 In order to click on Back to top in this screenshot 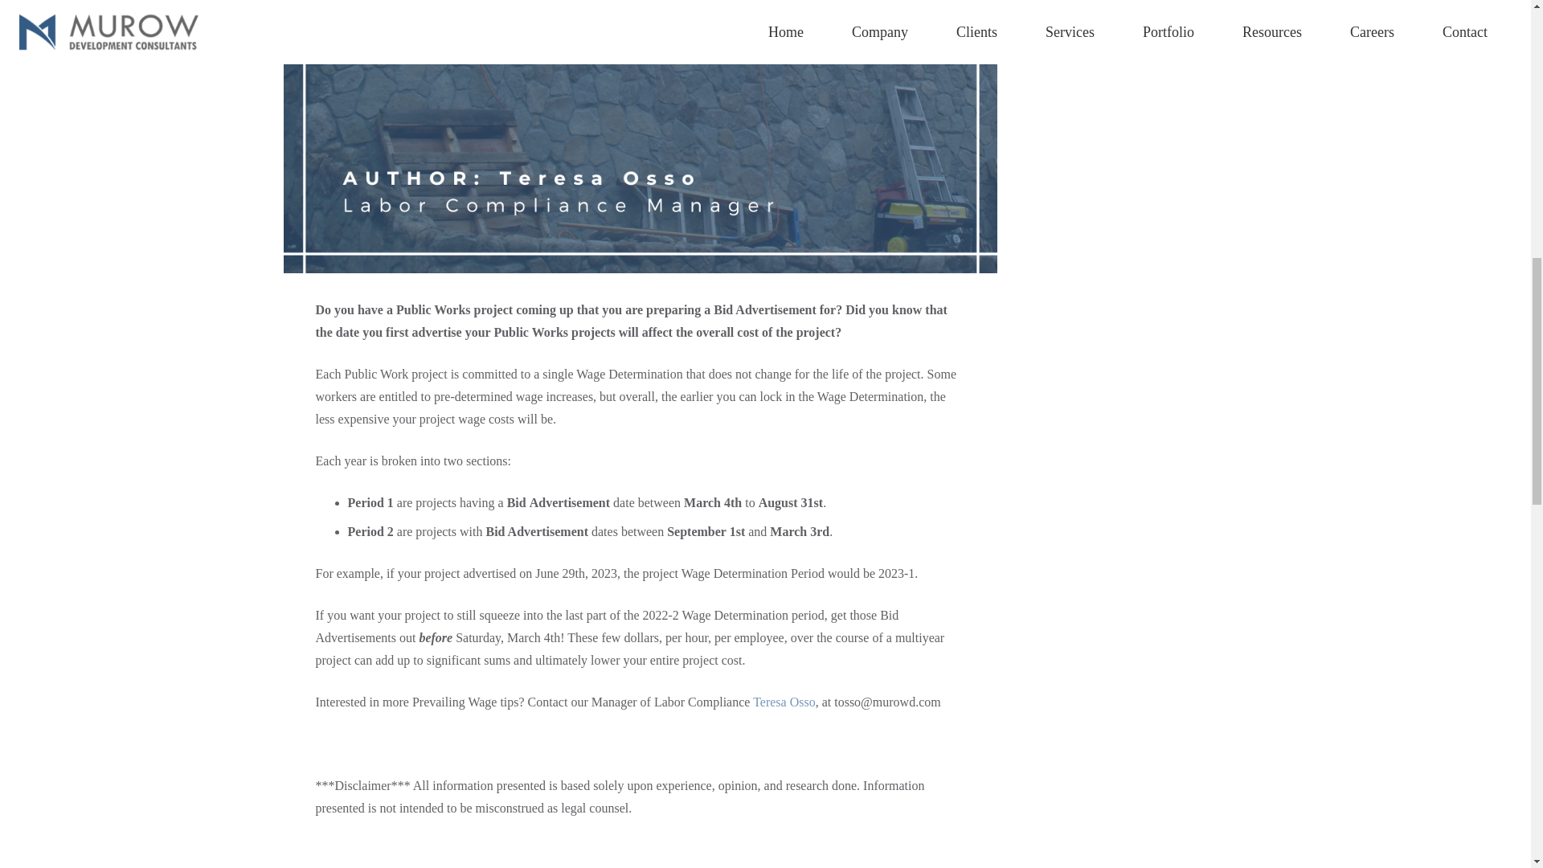, I will do `click(32, 27)`.